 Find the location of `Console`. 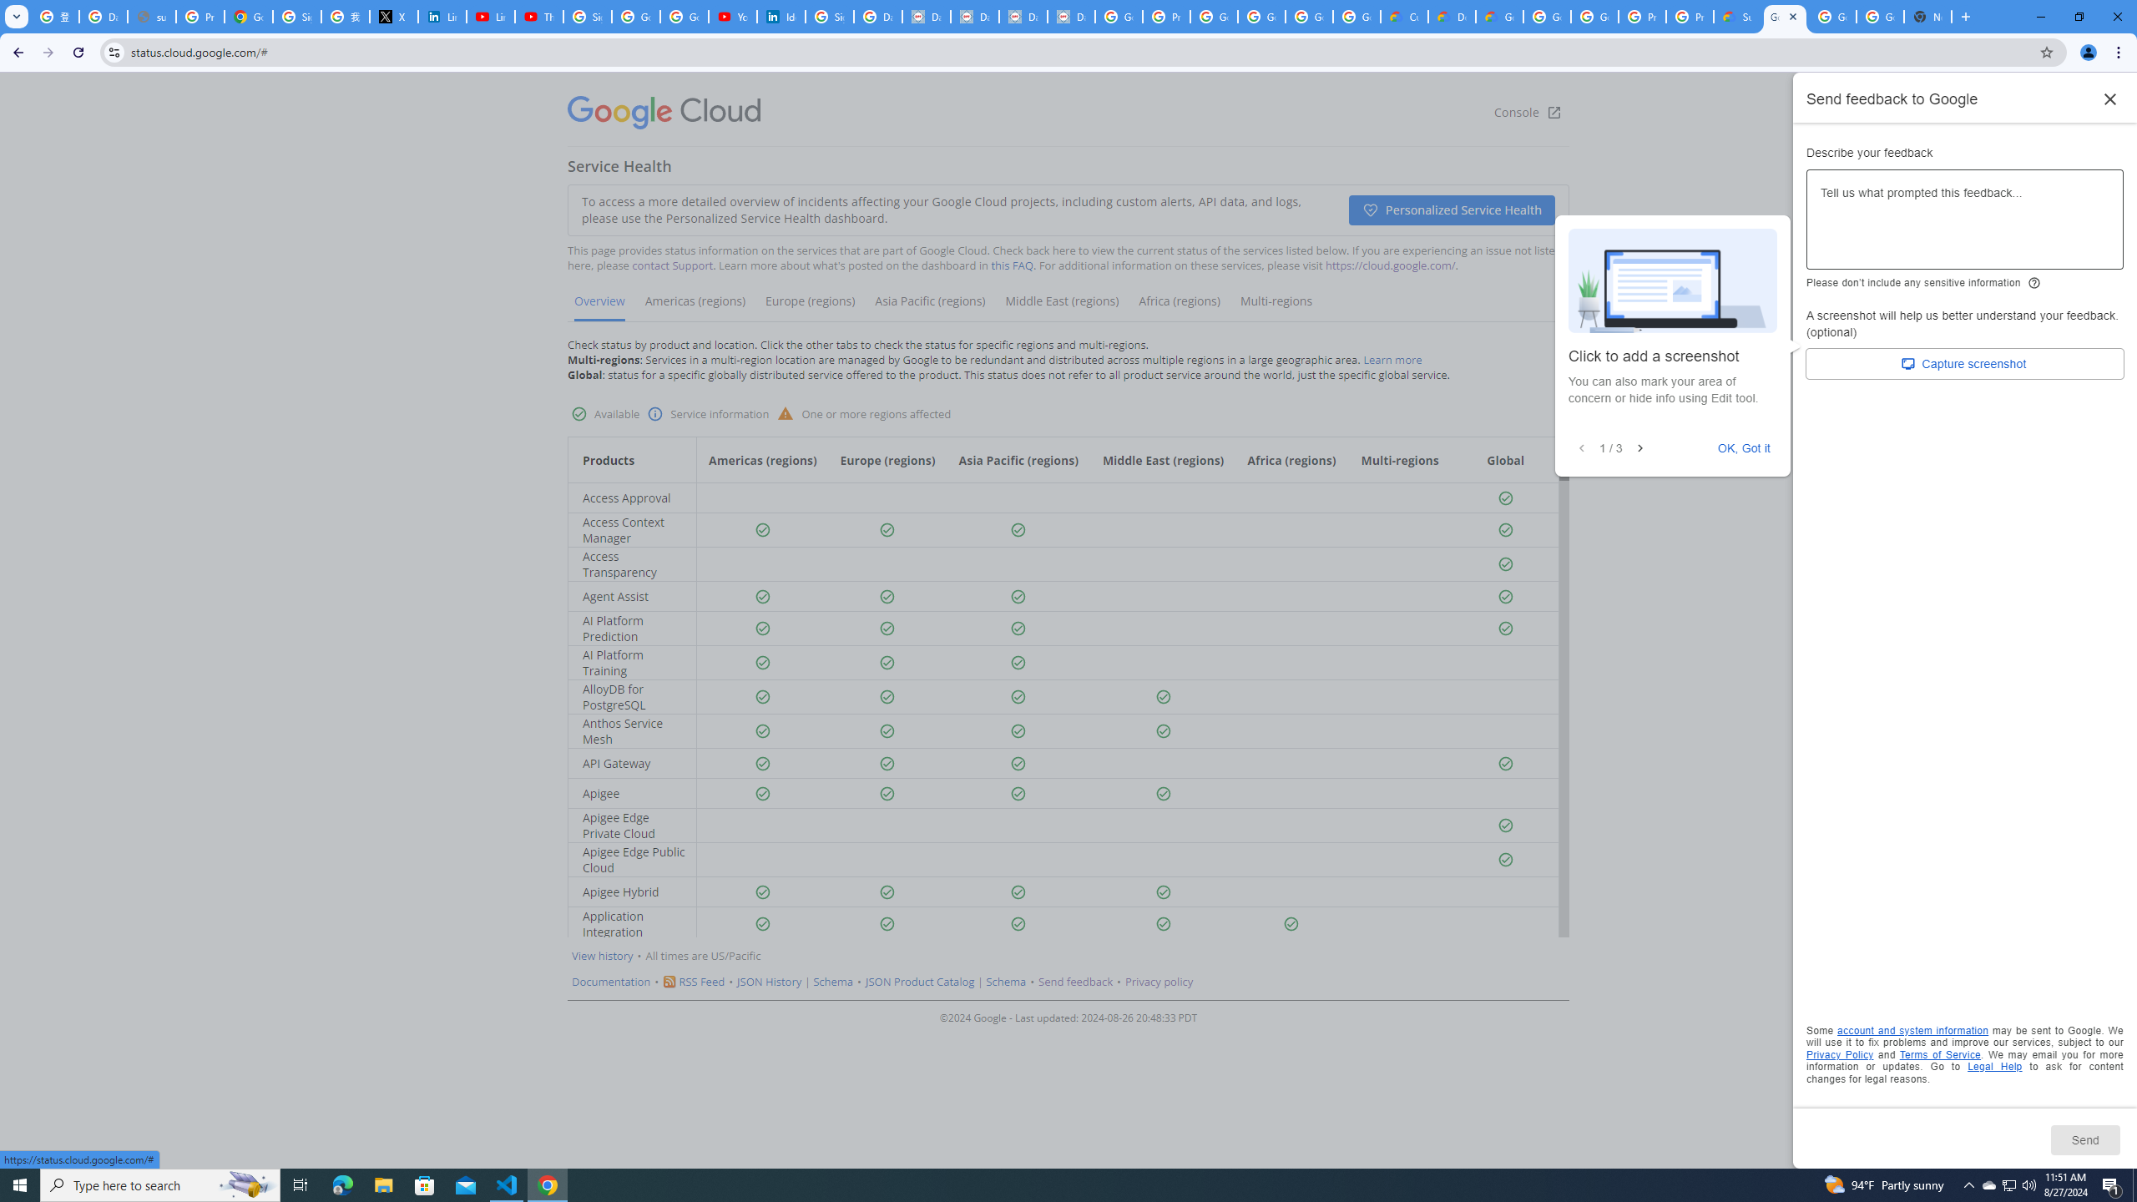

Console is located at coordinates (1528, 113).